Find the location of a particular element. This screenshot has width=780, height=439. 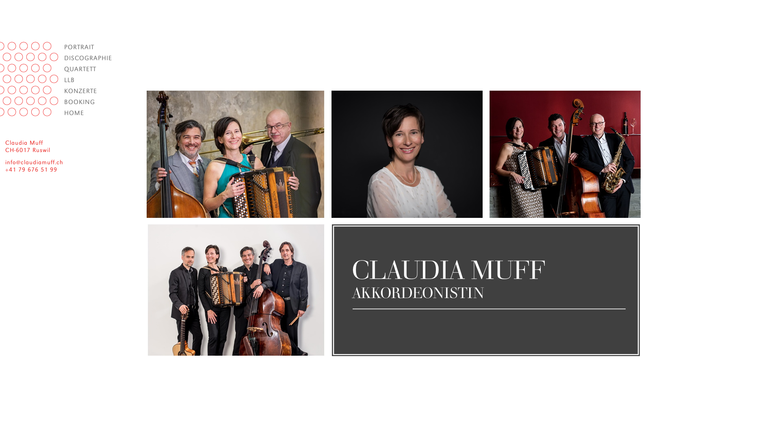

info@claudiamuff.ch is located at coordinates (34, 162).